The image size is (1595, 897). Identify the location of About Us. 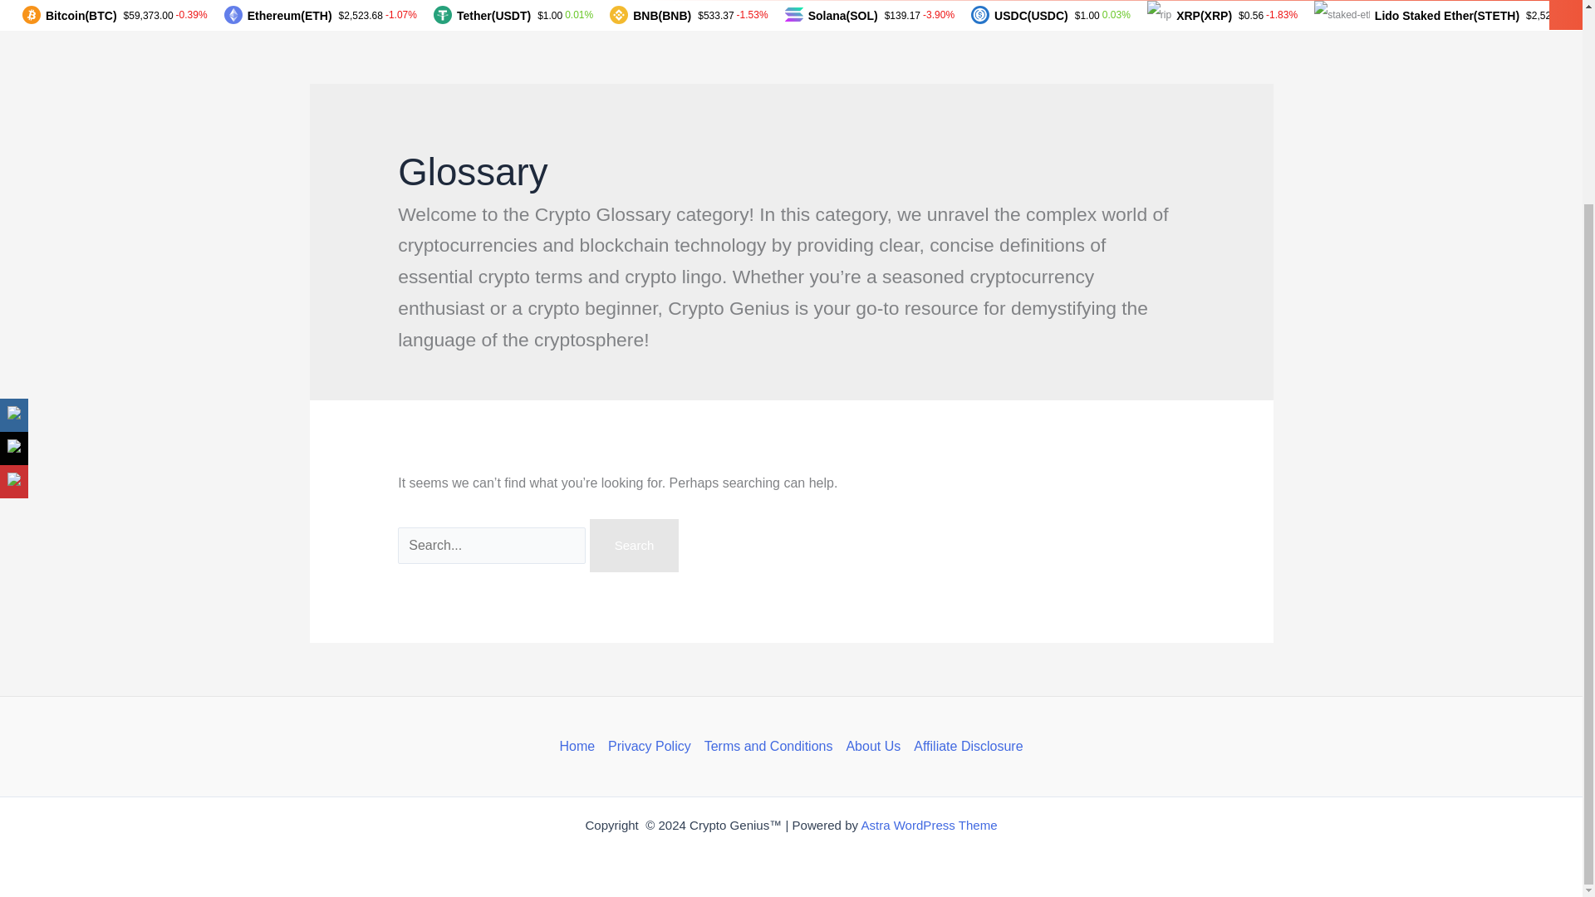
(872, 746).